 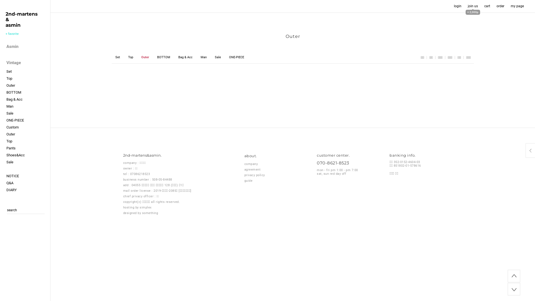 I want to click on Sale, so click(x=28, y=113).